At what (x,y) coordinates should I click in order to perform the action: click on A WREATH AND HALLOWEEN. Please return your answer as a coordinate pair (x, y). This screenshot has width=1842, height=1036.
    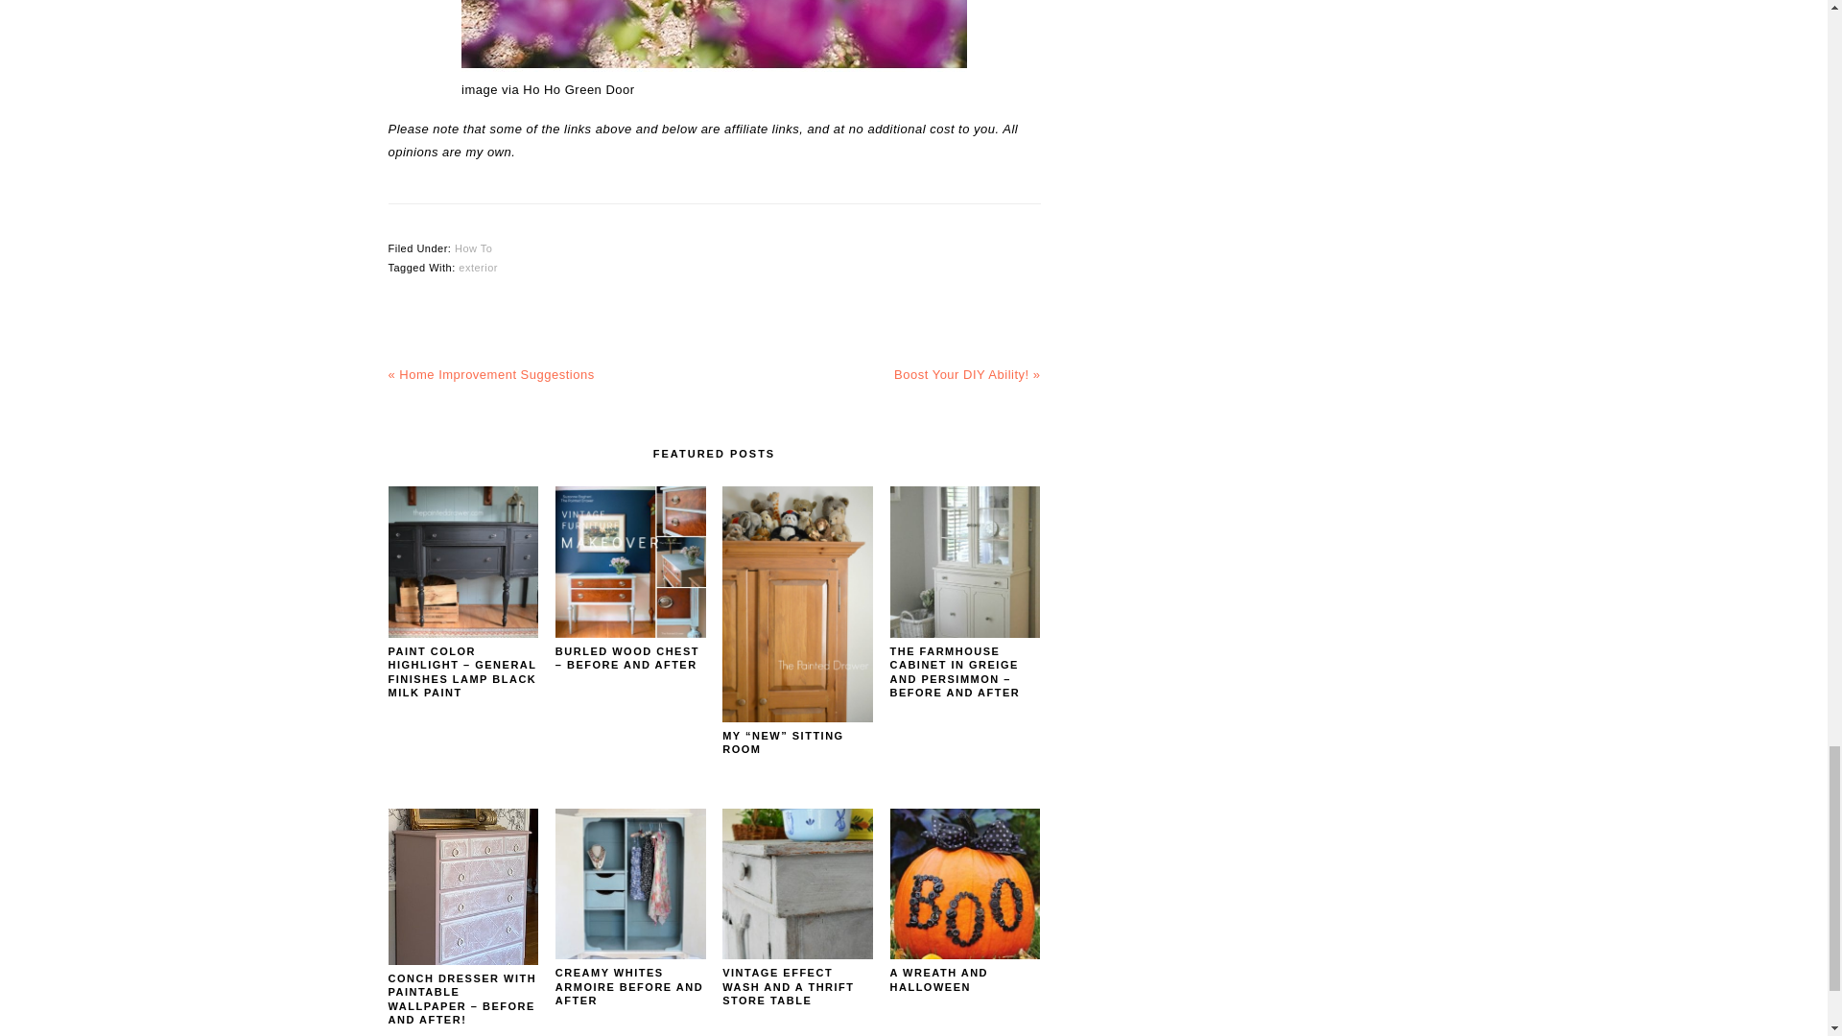
    Looking at the image, I should click on (939, 978).